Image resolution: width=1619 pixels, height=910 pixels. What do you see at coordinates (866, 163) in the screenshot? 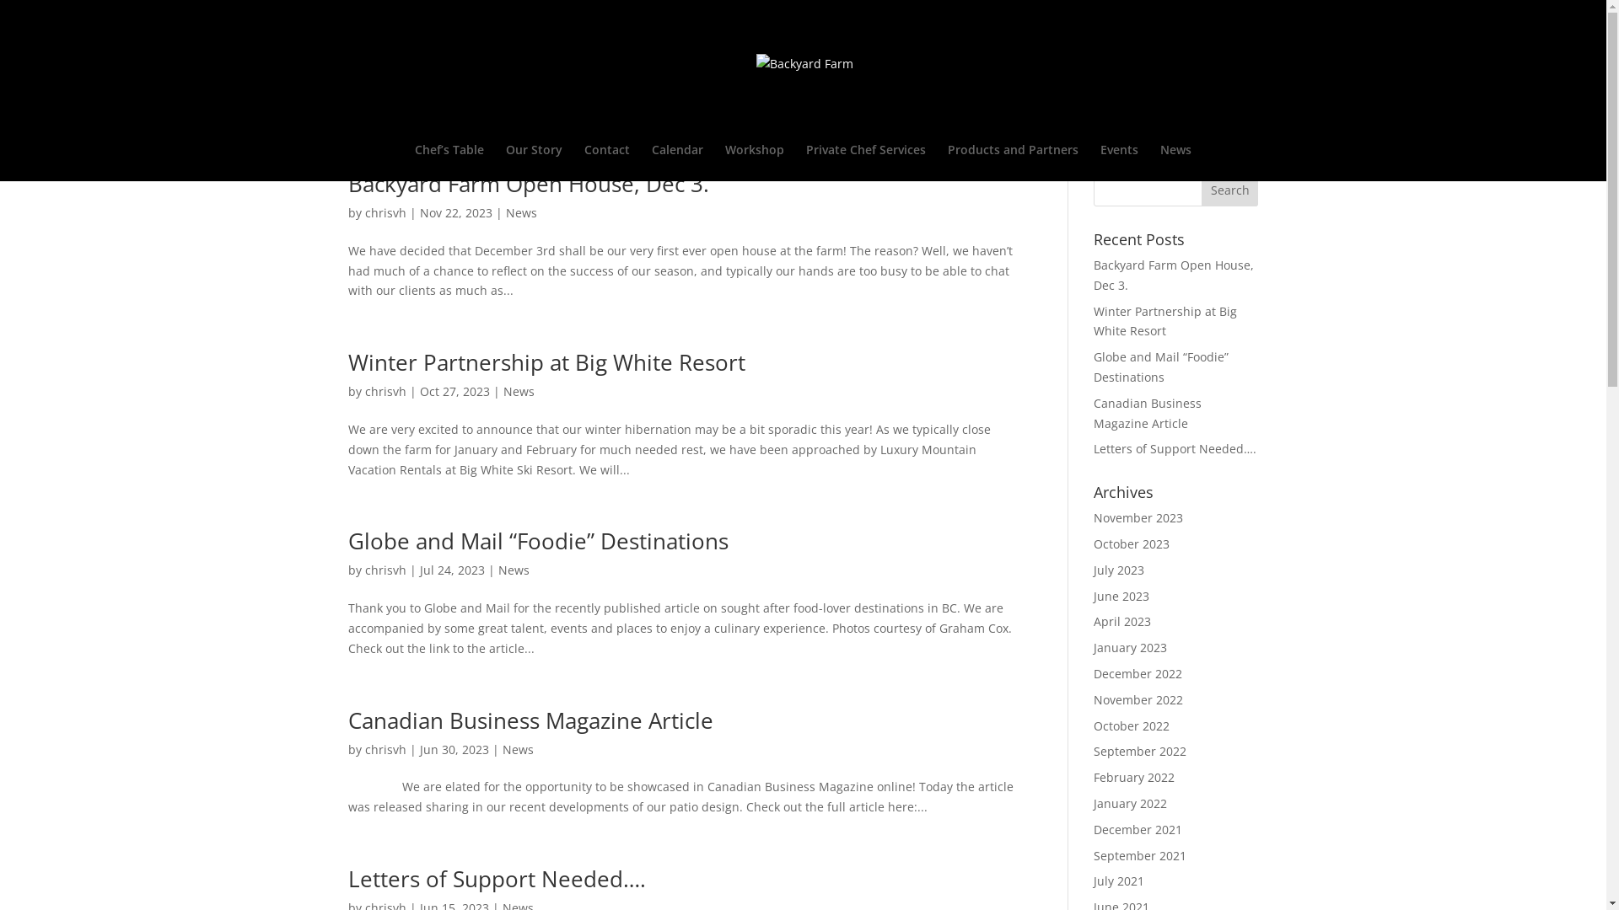
I see `Private Chef Services` at bounding box center [866, 163].